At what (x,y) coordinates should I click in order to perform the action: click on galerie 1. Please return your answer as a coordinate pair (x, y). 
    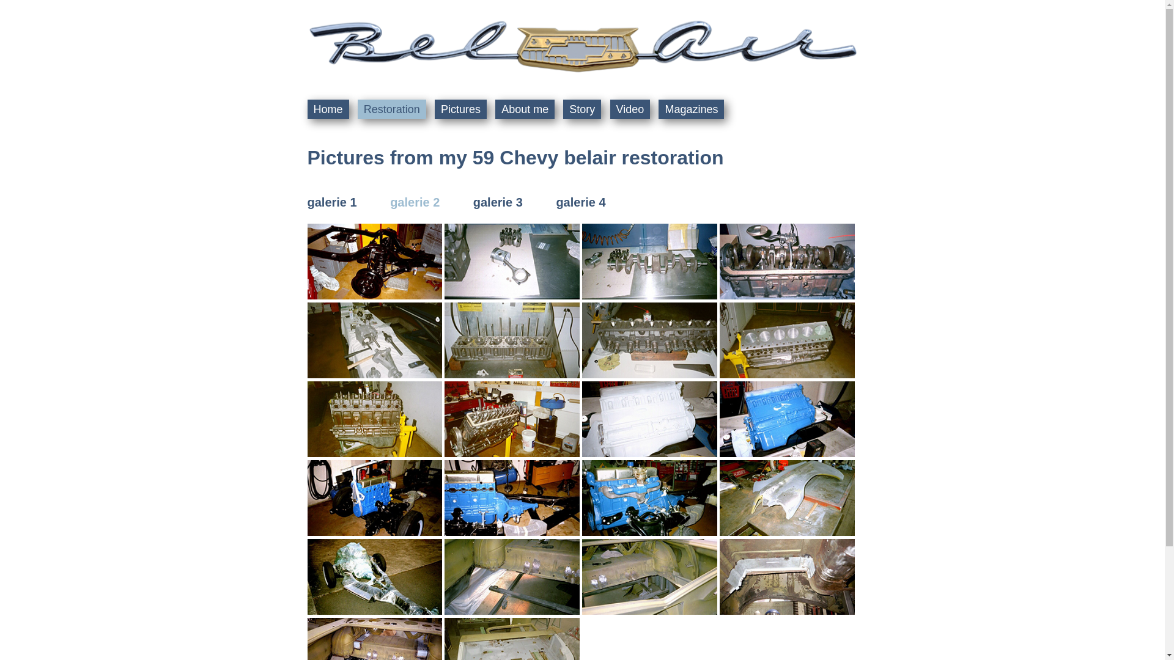
    Looking at the image, I should click on (331, 202).